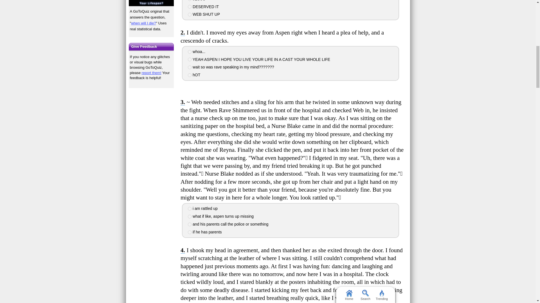 This screenshot has width=540, height=303. Describe the element at coordinates (190, 52) in the screenshot. I see `1` at that location.